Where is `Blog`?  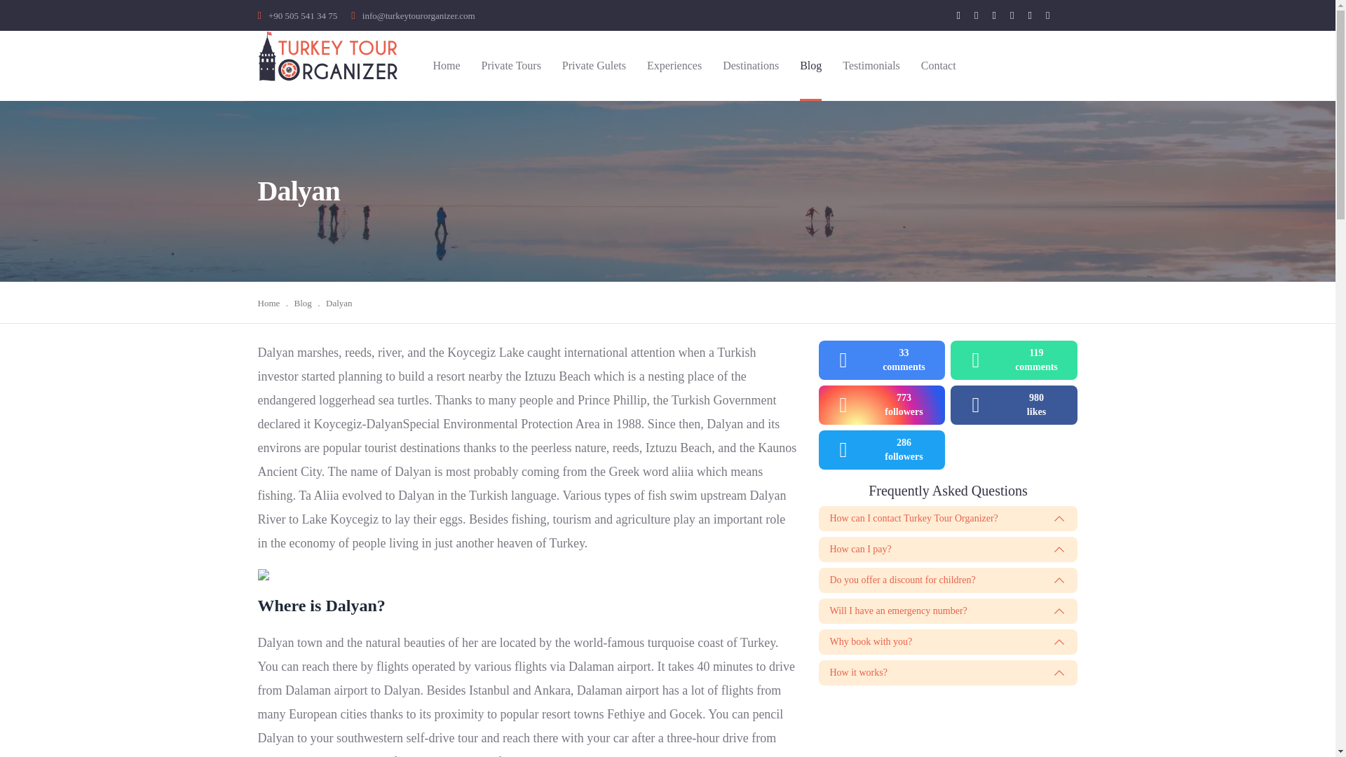
Blog is located at coordinates (948, 673).